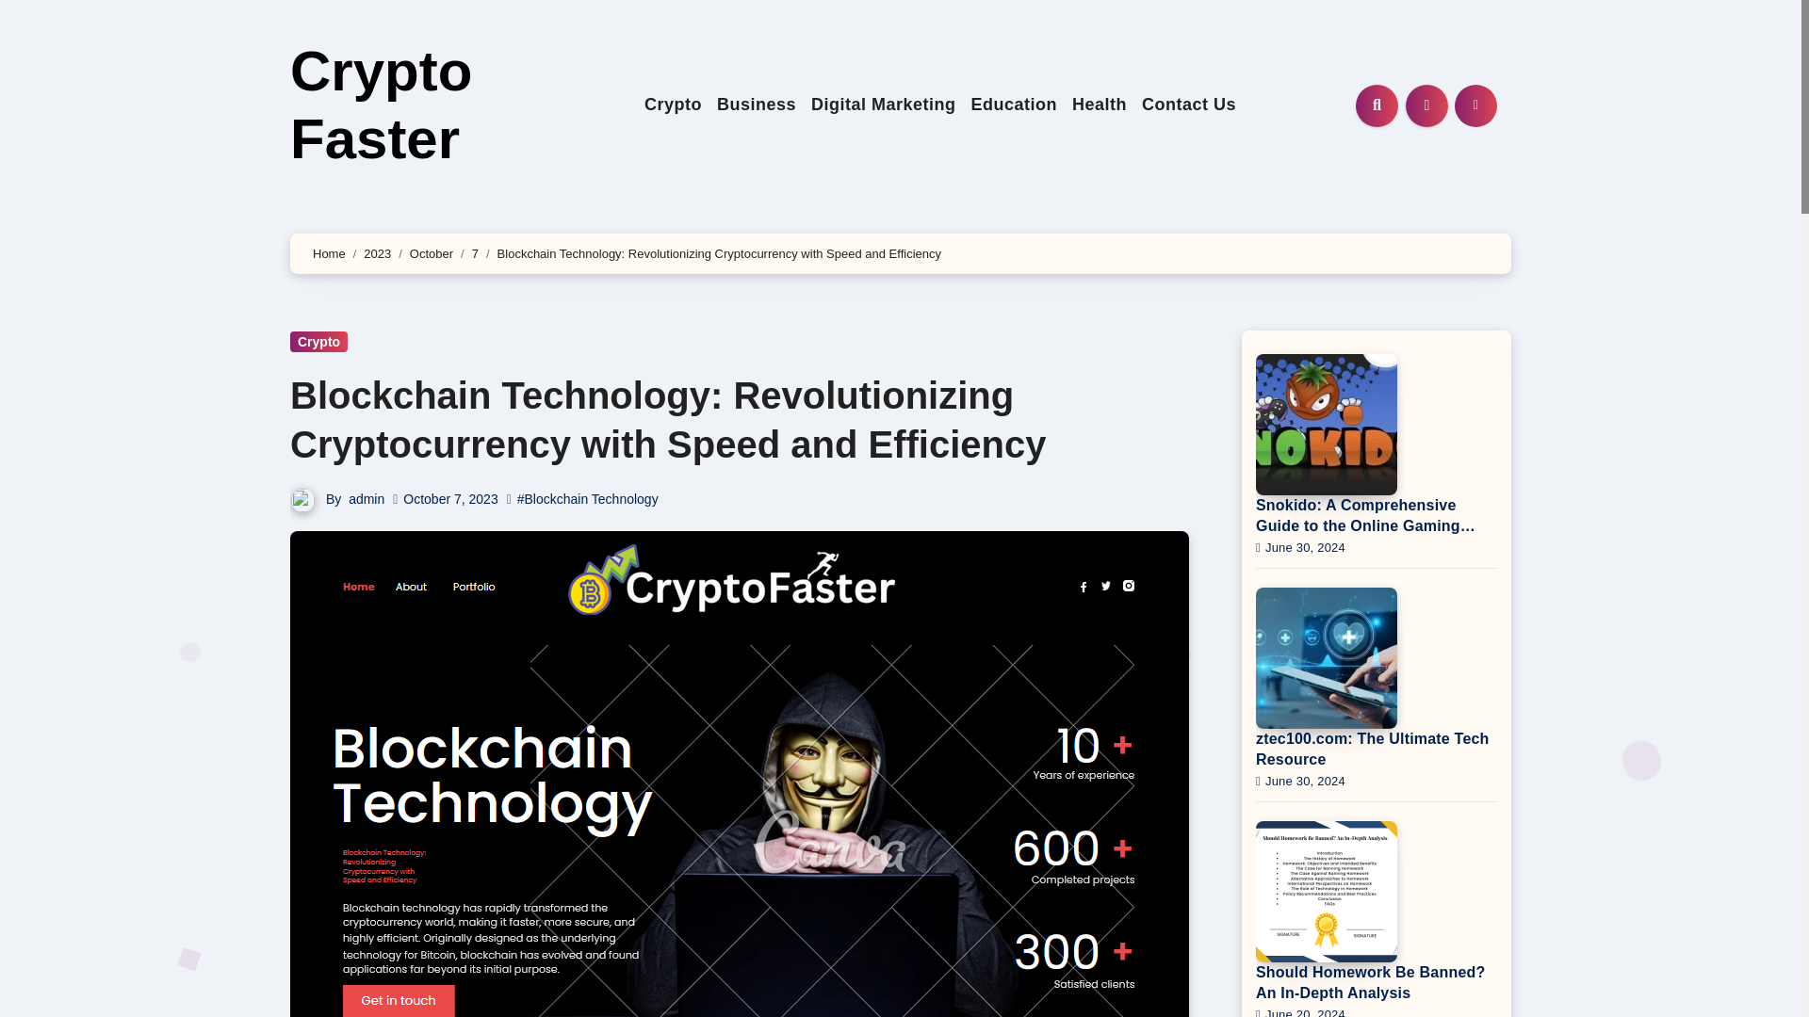 This screenshot has height=1017, width=1809. What do you see at coordinates (1014, 105) in the screenshot?
I see `Education` at bounding box center [1014, 105].